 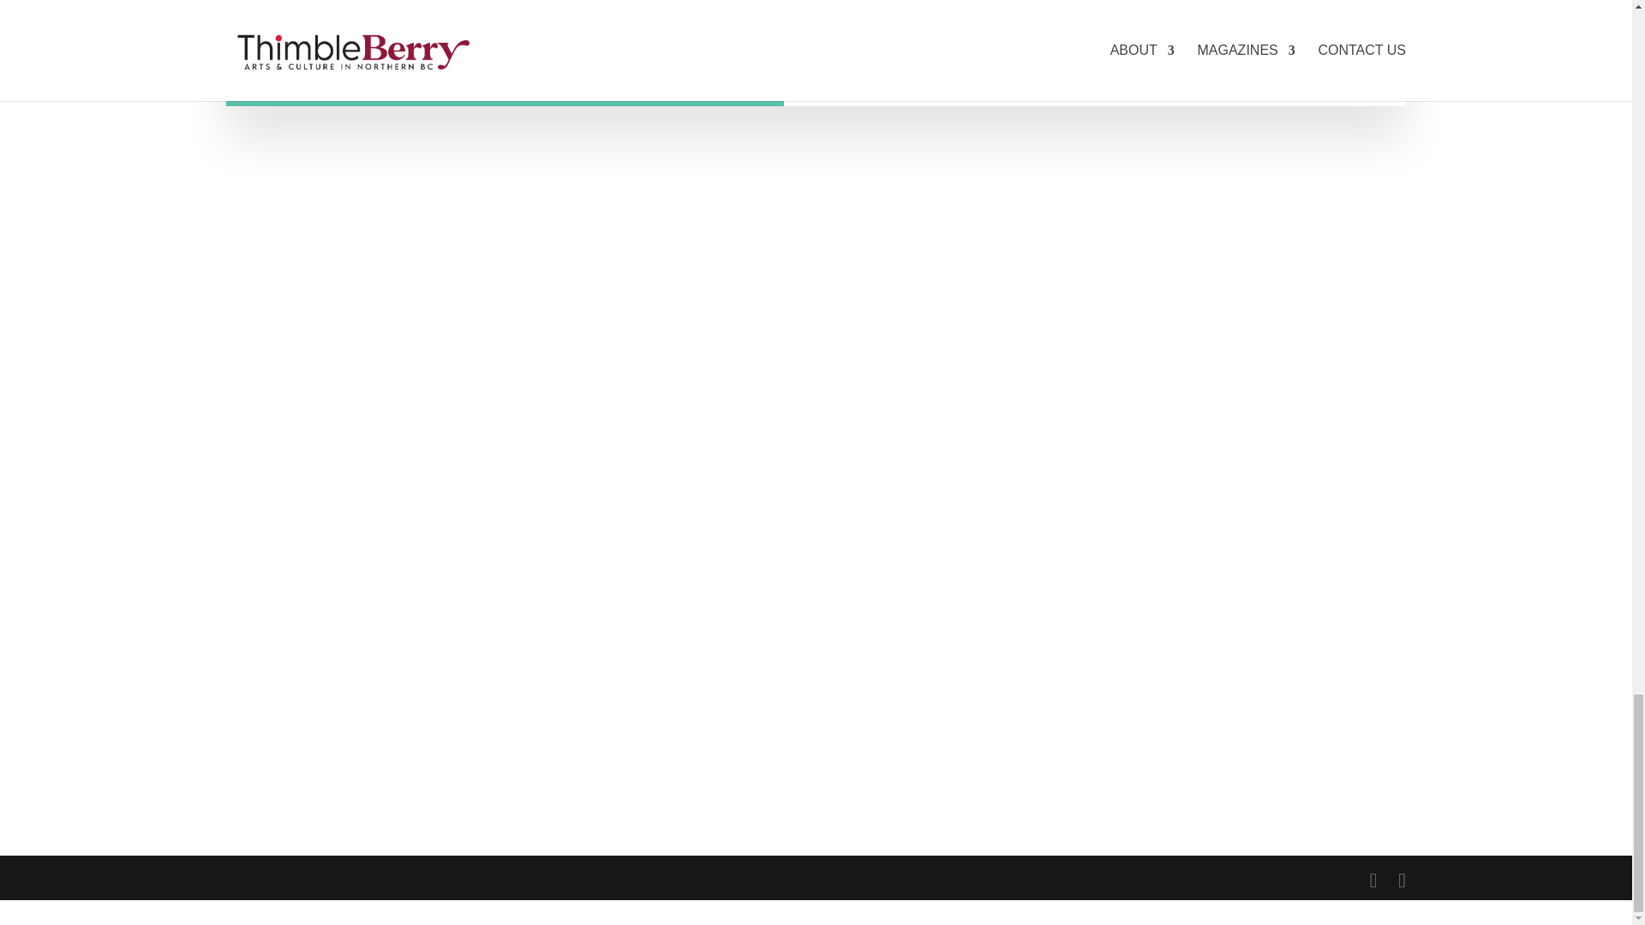 What do you see at coordinates (959, 45) in the screenshot?
I see `CLICK HERE` at bounding box center [959, 45].